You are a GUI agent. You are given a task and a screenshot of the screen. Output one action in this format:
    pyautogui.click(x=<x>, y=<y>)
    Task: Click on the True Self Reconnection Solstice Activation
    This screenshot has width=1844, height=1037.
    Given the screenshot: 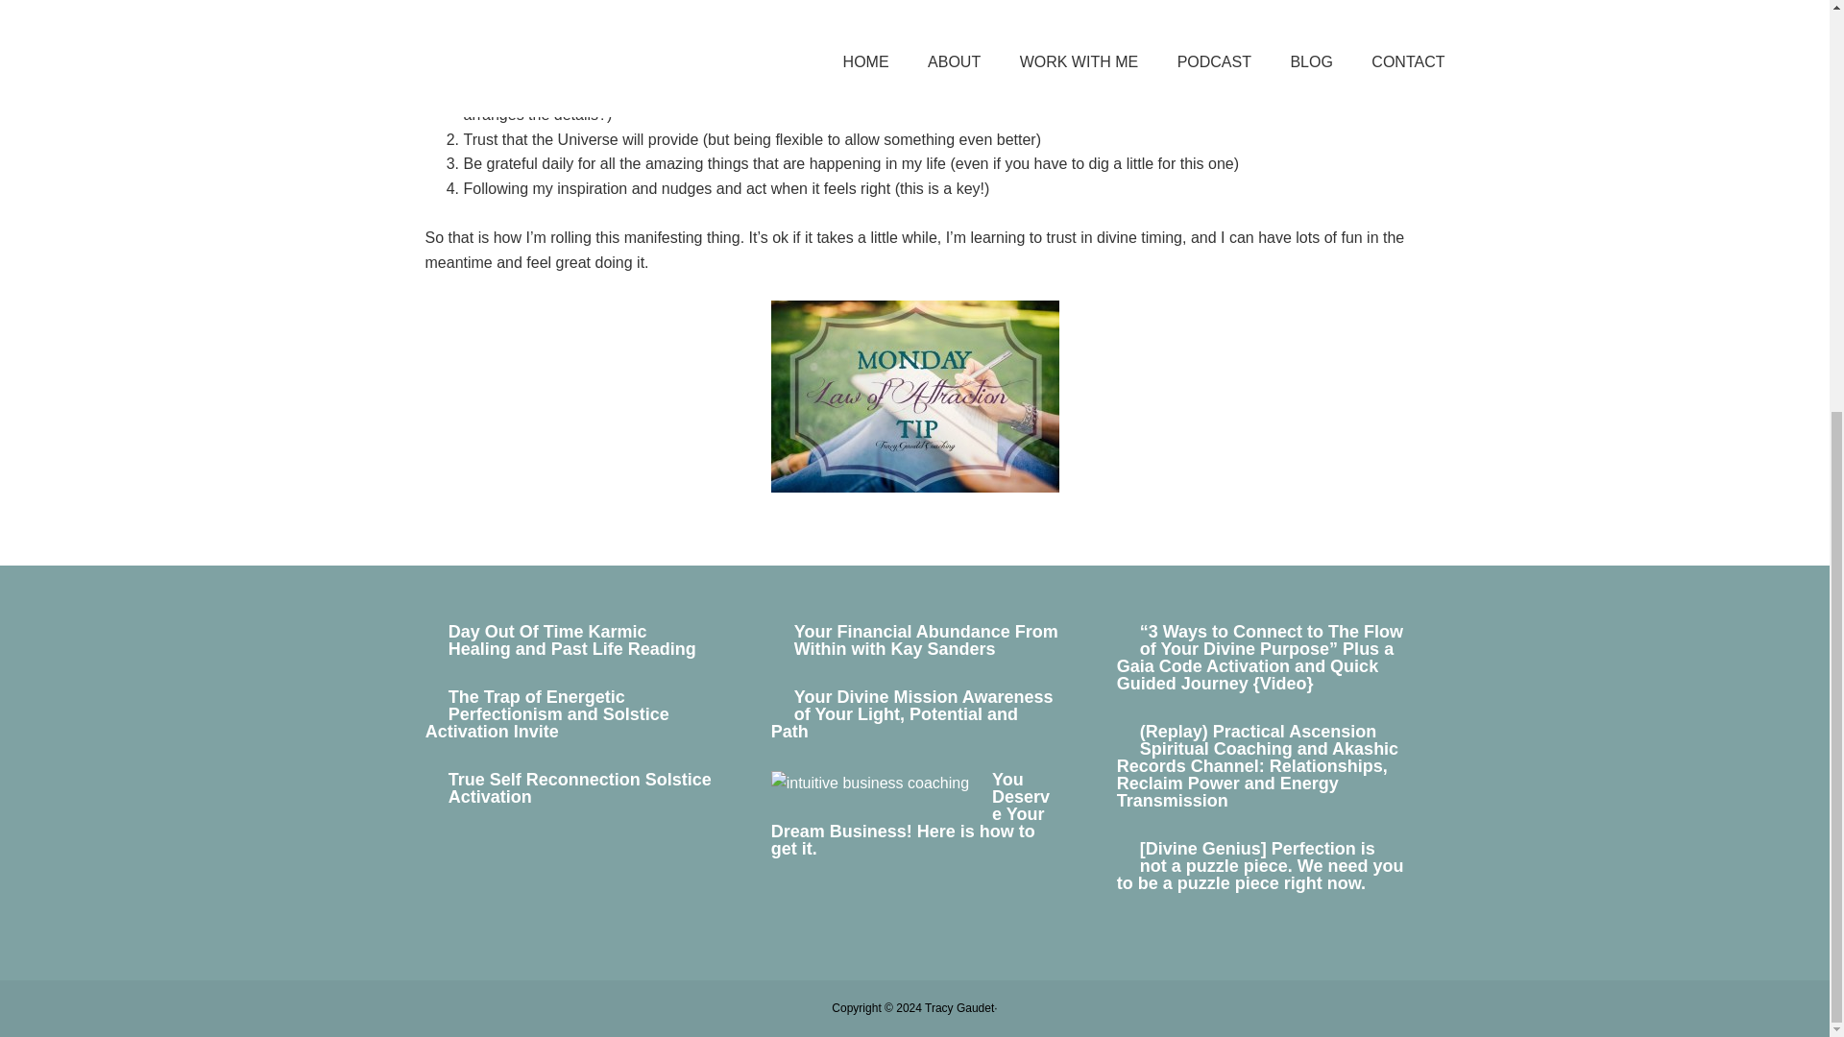 What is the action you would take?
    pyautogui.click(x=580, y=788)
    